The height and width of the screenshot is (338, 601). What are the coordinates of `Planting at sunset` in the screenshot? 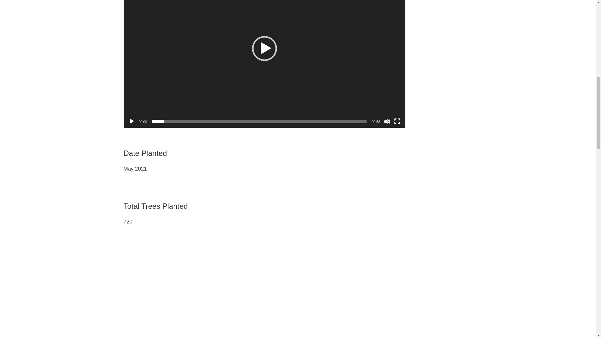 It's located at (150, 271).